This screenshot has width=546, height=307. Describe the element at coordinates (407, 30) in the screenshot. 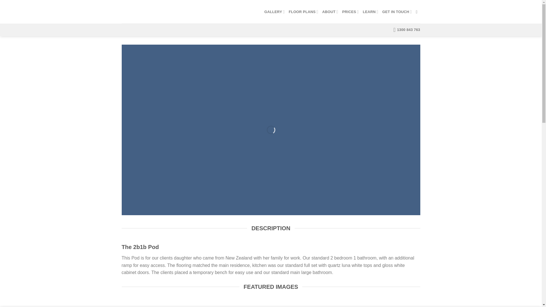

I see `1300 843 763` at that location.